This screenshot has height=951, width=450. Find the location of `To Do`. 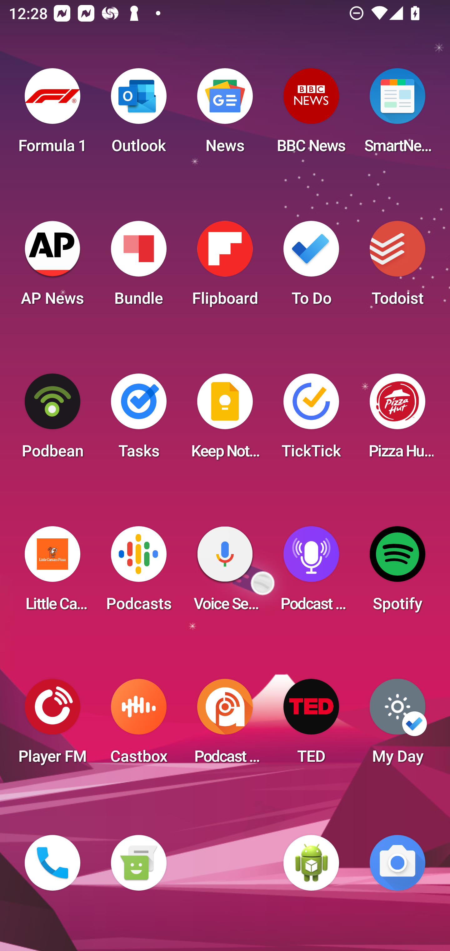

To Do is located at coordinates (311, 267).